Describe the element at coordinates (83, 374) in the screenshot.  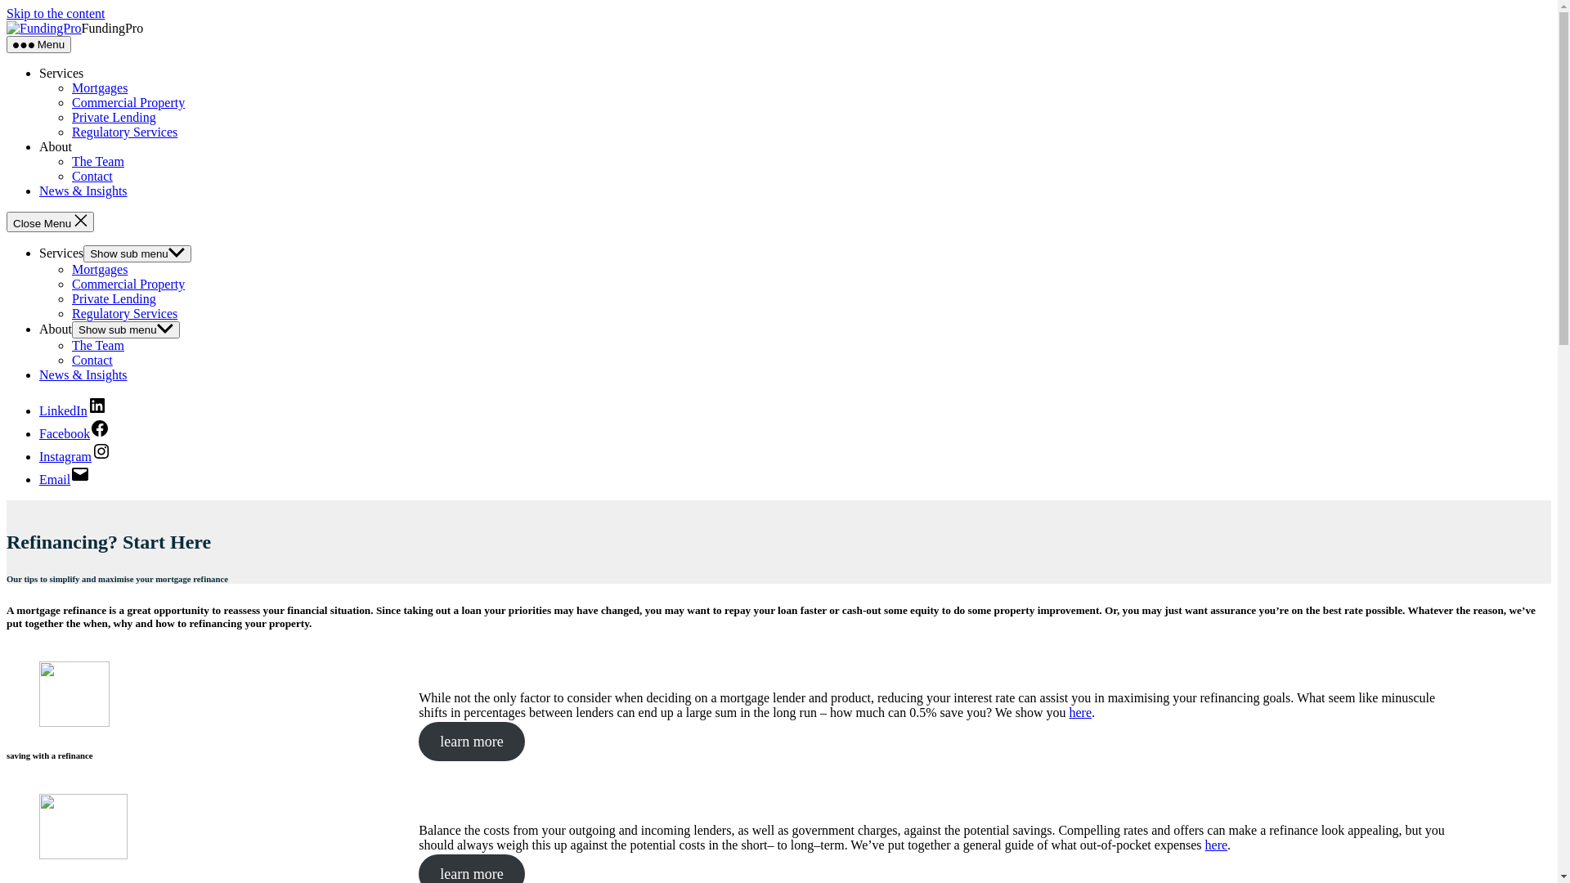
I see `News & Insights` at that location.